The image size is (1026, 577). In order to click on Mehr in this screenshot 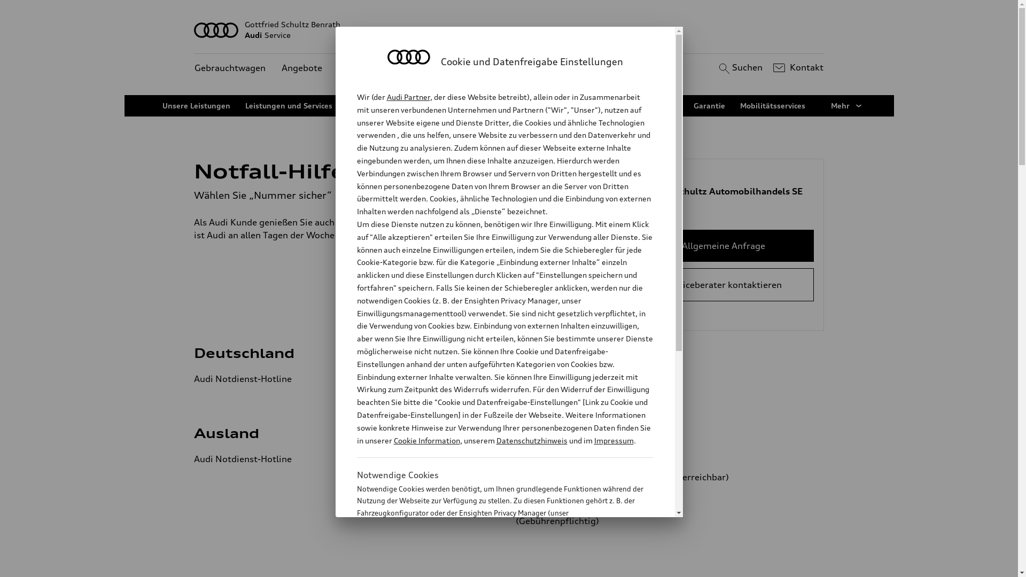, I will do `click(847, 106)`.